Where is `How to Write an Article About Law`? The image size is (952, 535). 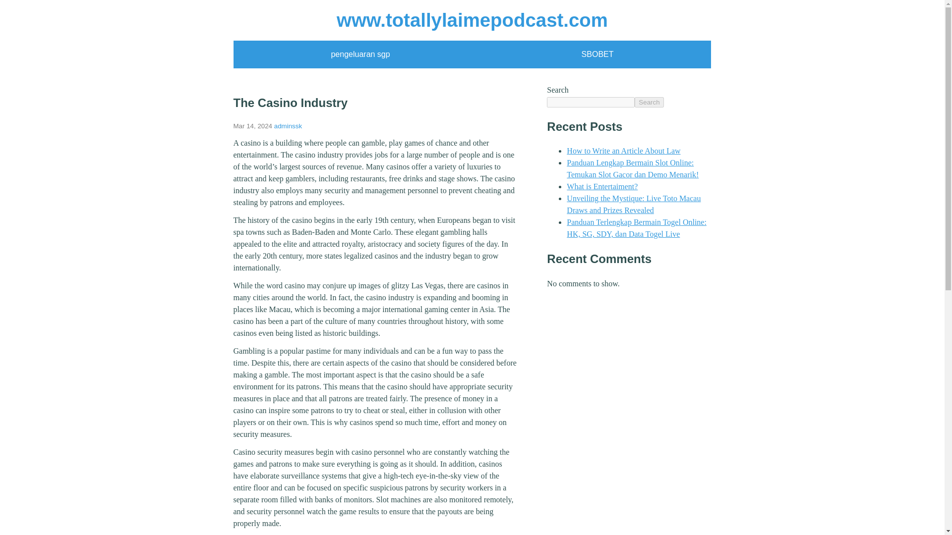
How to Write an Article About Law is located at coordinates (623, 151).